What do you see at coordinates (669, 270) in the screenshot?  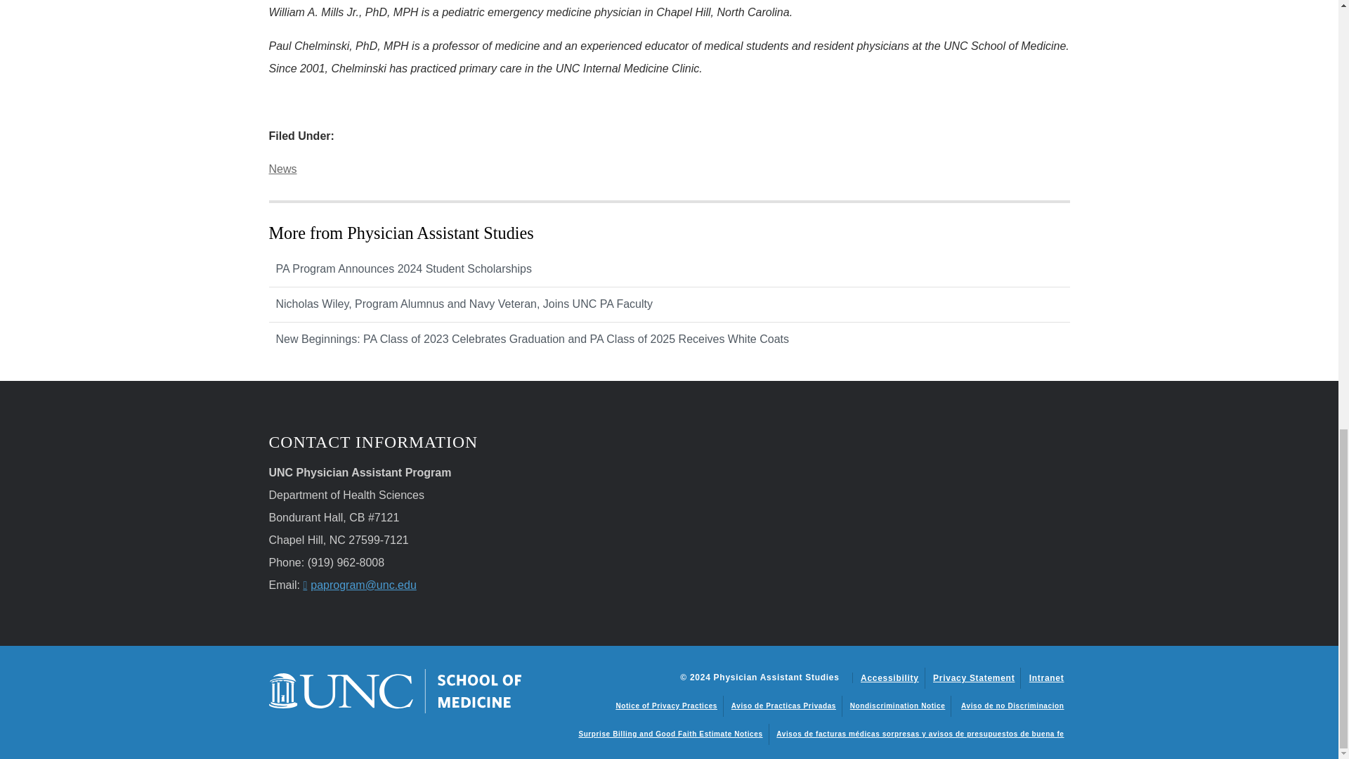 I see `PA Program Announces 2024 Student Scholarships` at bounding box center [669, 270].